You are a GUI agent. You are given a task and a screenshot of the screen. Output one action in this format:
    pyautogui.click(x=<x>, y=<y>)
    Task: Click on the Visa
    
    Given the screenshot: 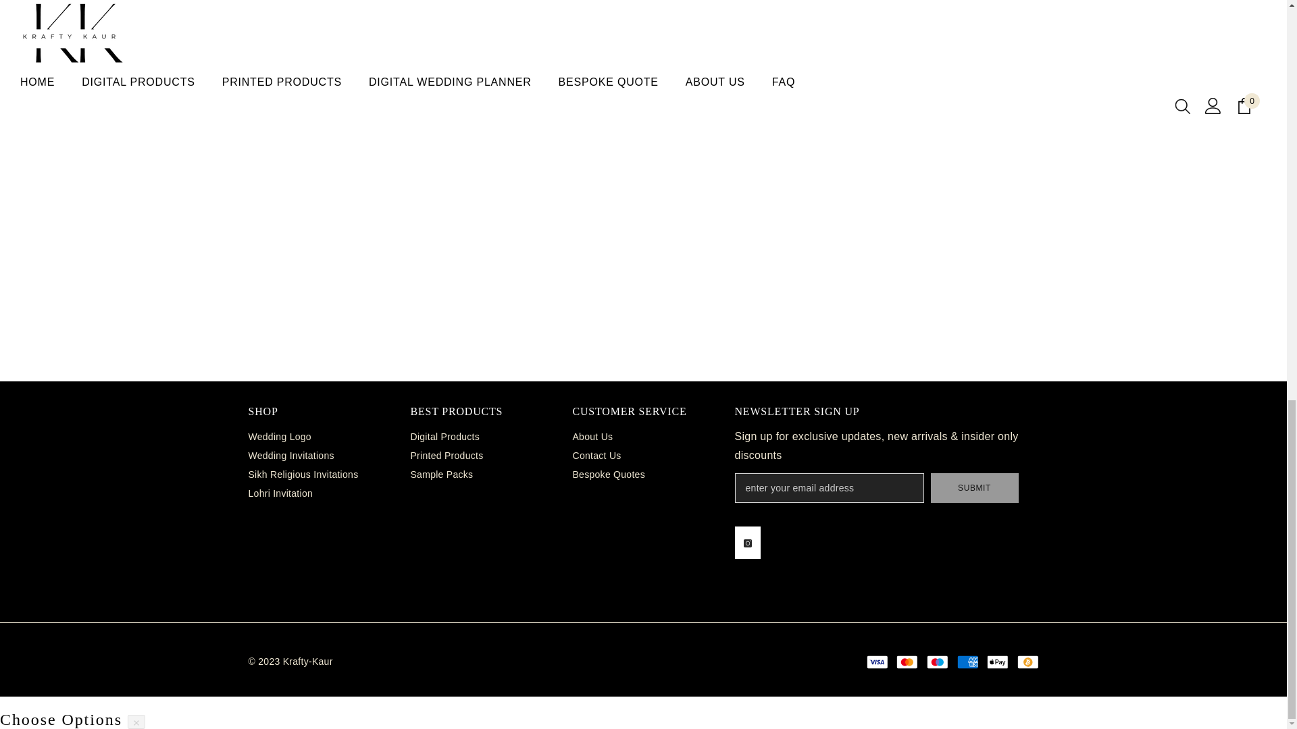 What is the action you would take?
    pyautogui.click(x=877, y=661)
    